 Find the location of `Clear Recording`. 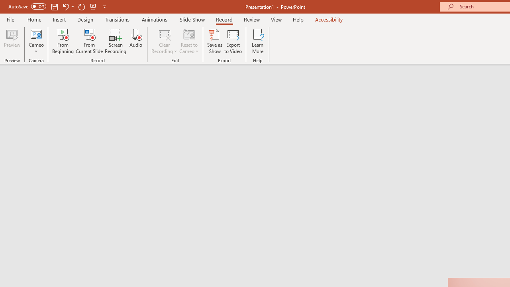

Clear Recording is located at coordinates (164, 41).